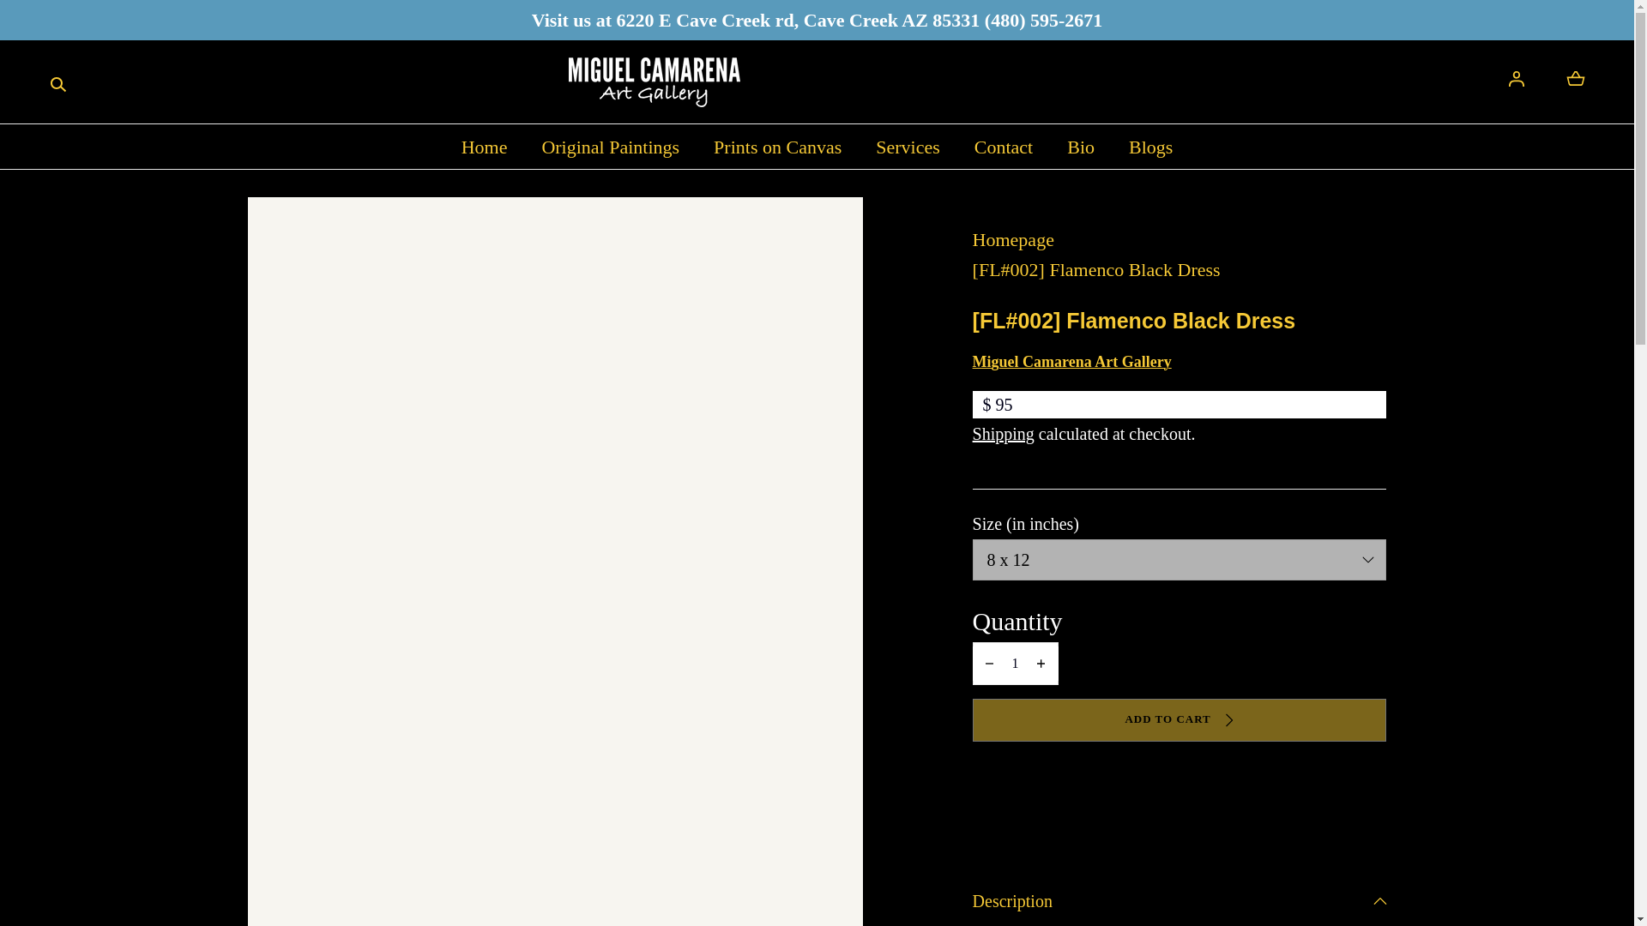  I want to click on Shipping, so click(1004, 434).